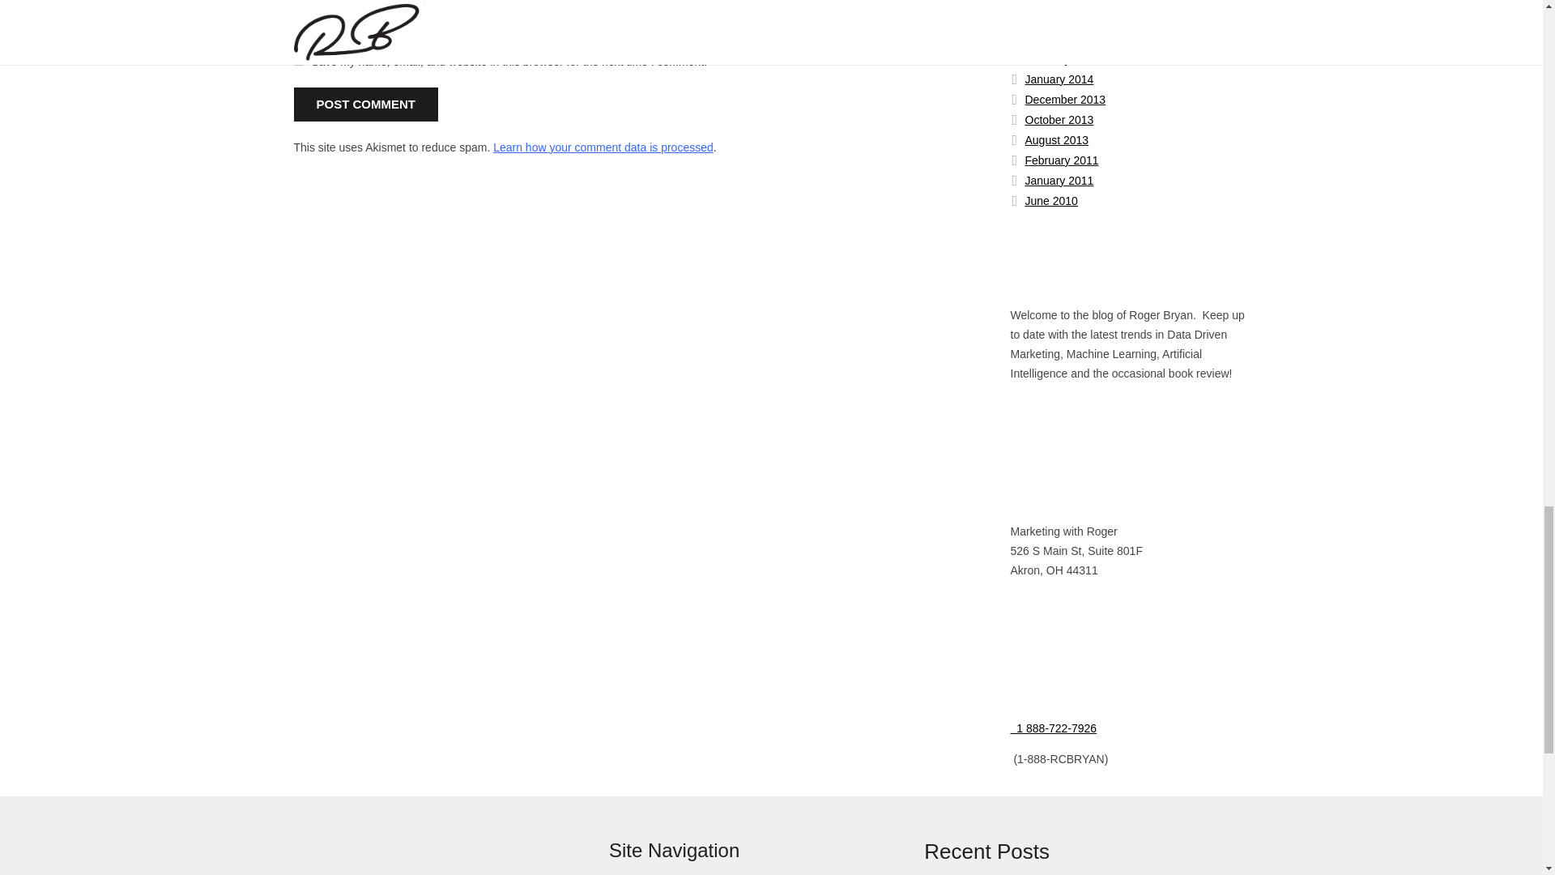 The width and height of the screenshot is (1555, 875). Describe the element at coordinates (298, 60) in the screenshot. I see `yes` at that location.